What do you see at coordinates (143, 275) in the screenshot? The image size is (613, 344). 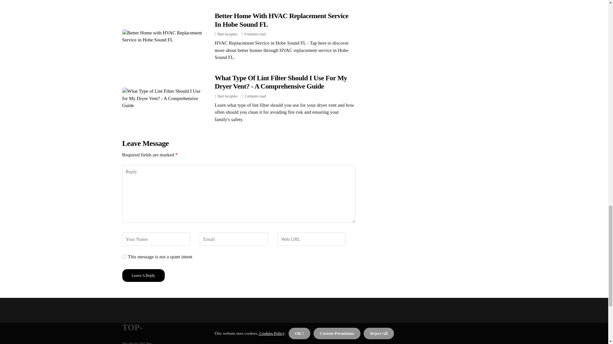 I see `Leave a Reply` at bounding box center [143, 275].